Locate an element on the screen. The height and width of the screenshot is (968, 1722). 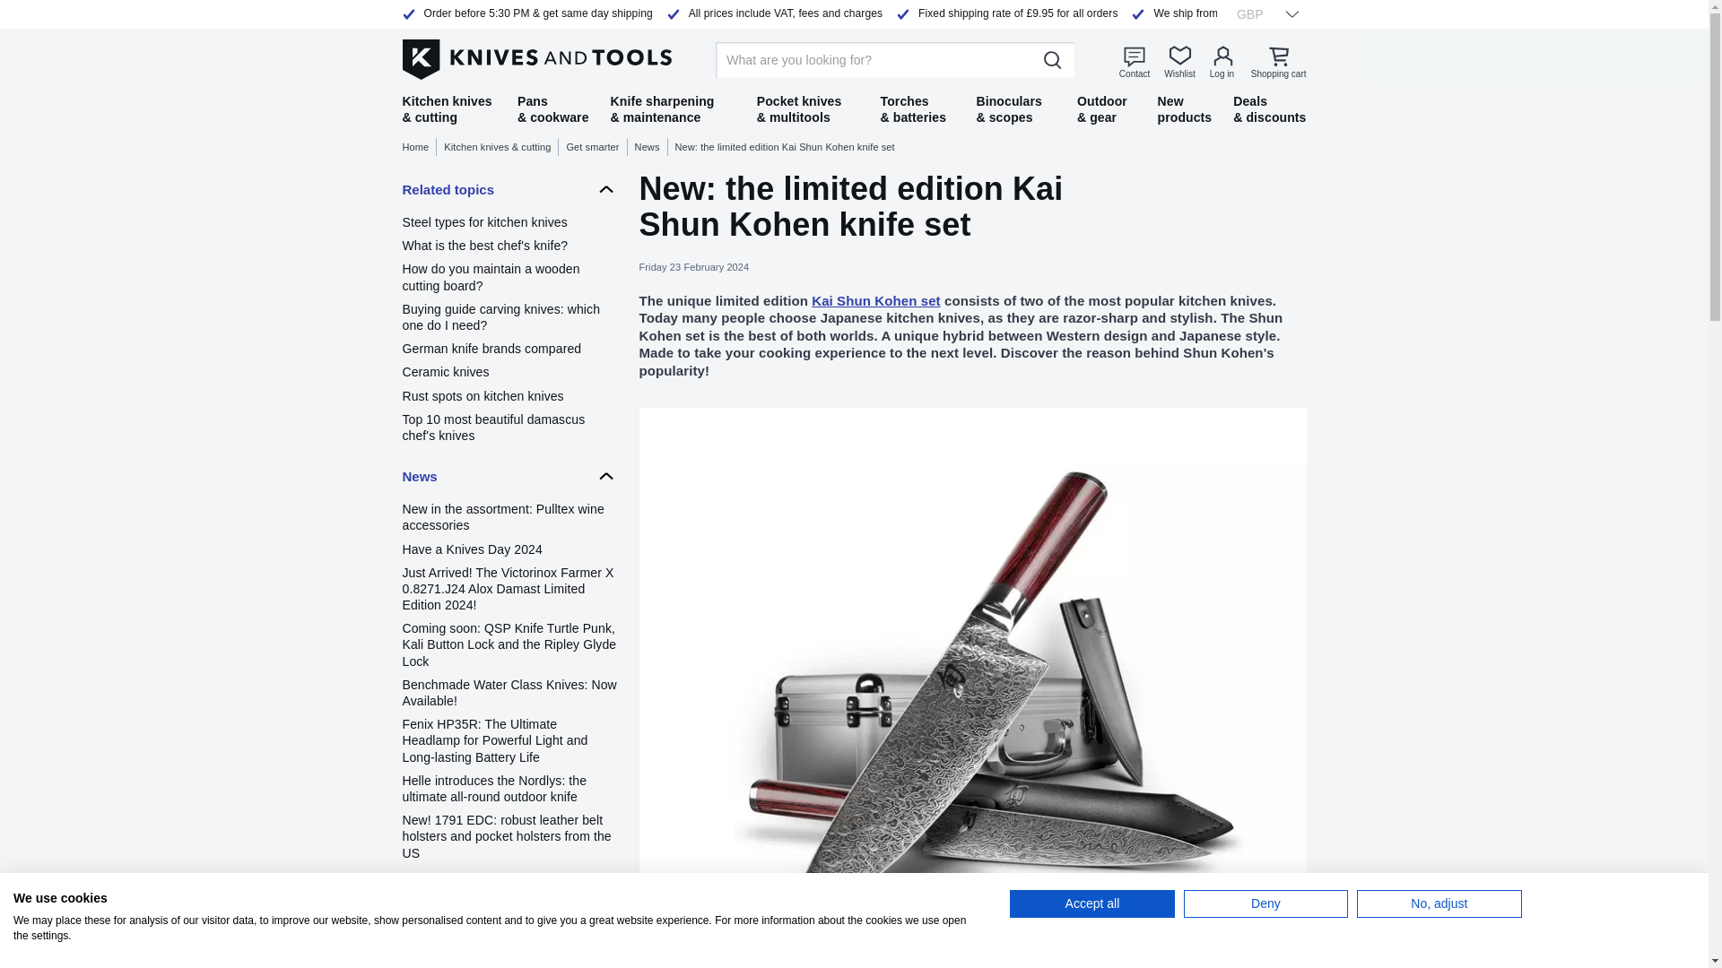
How do you maintain a wooden cutting board? is located at coordinates (509, 276).